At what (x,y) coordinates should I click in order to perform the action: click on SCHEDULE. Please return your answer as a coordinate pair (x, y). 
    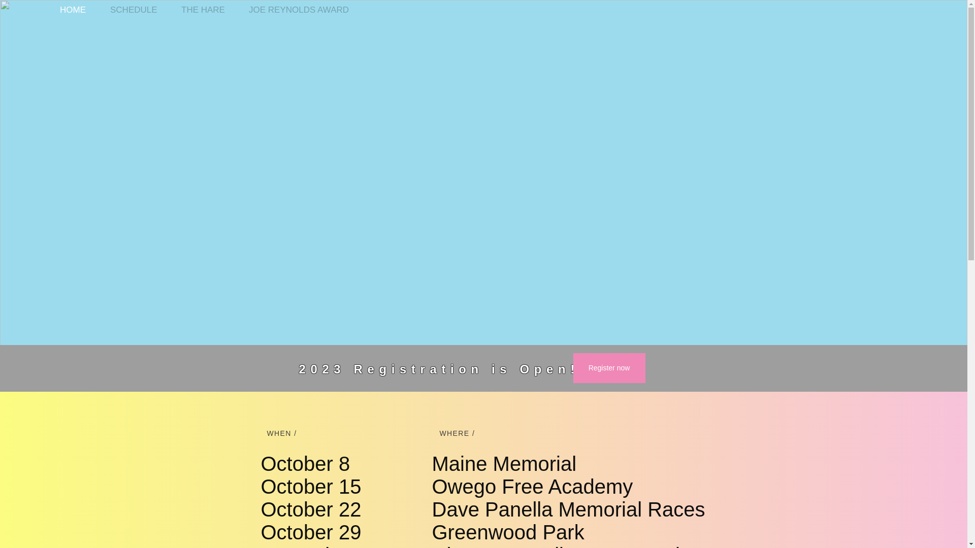
    Looking at the image, I should click on (138, 10).